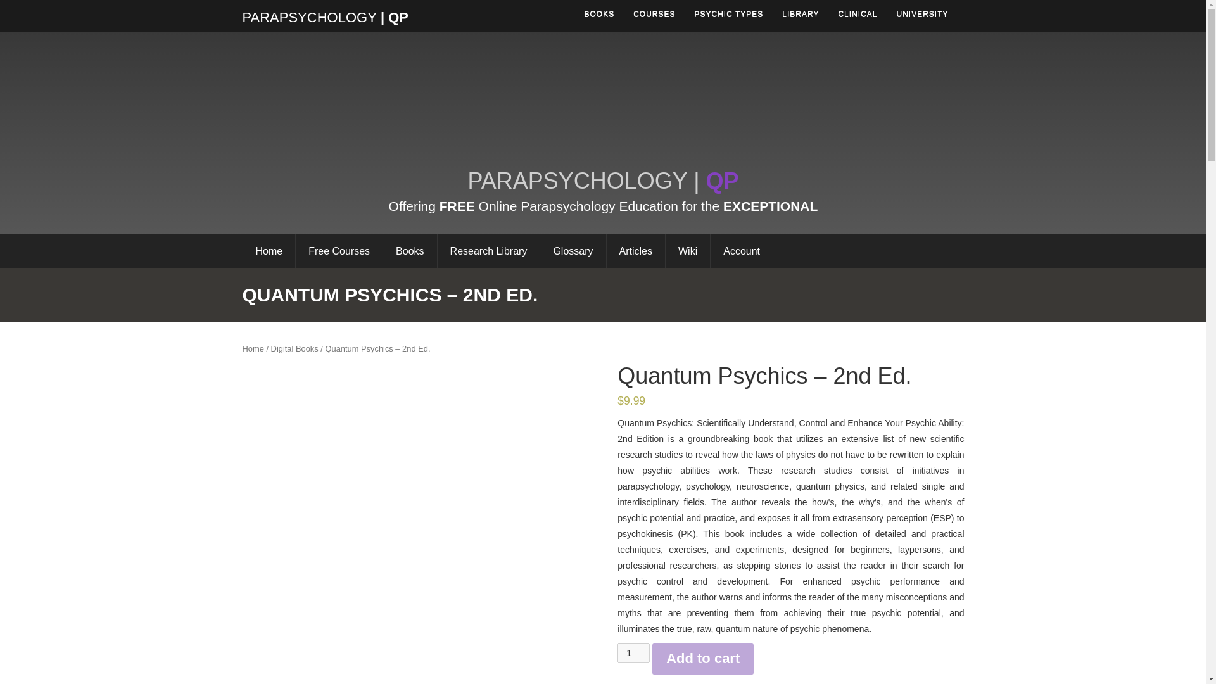 This screenshot has width=1216, height=684. I want to click on Books, so click(409, 251).